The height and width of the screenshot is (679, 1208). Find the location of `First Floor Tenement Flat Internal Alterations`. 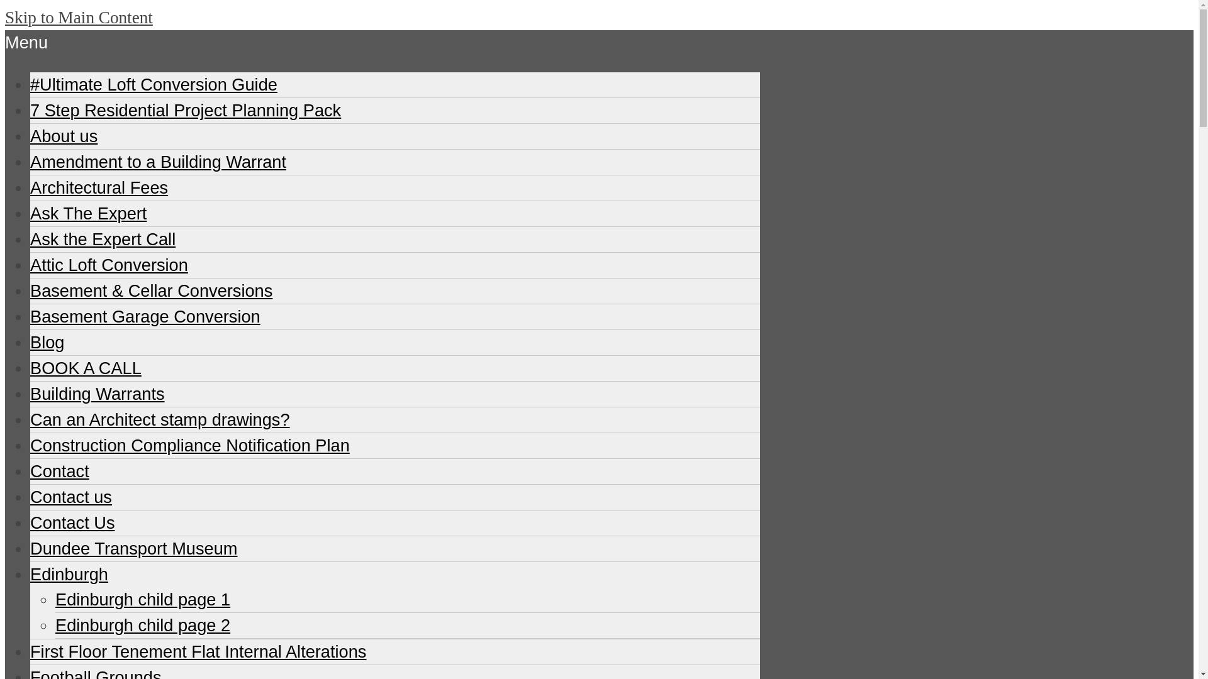

First Floor Tenement Flat Internal Alterations is located at coordinates (198, 651).